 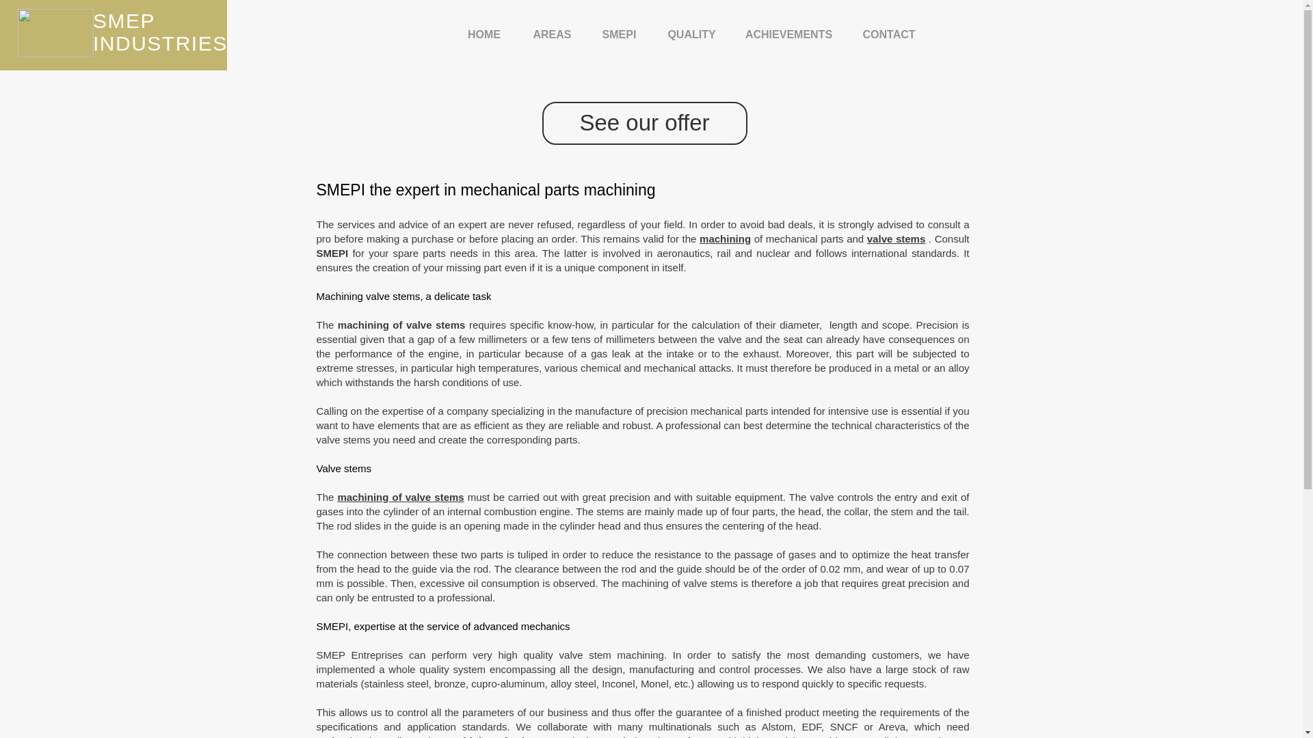 What do you see at coordinates (620, 34) in the screenshot?
I see `SMEPI` at bounding box center [620, 34].